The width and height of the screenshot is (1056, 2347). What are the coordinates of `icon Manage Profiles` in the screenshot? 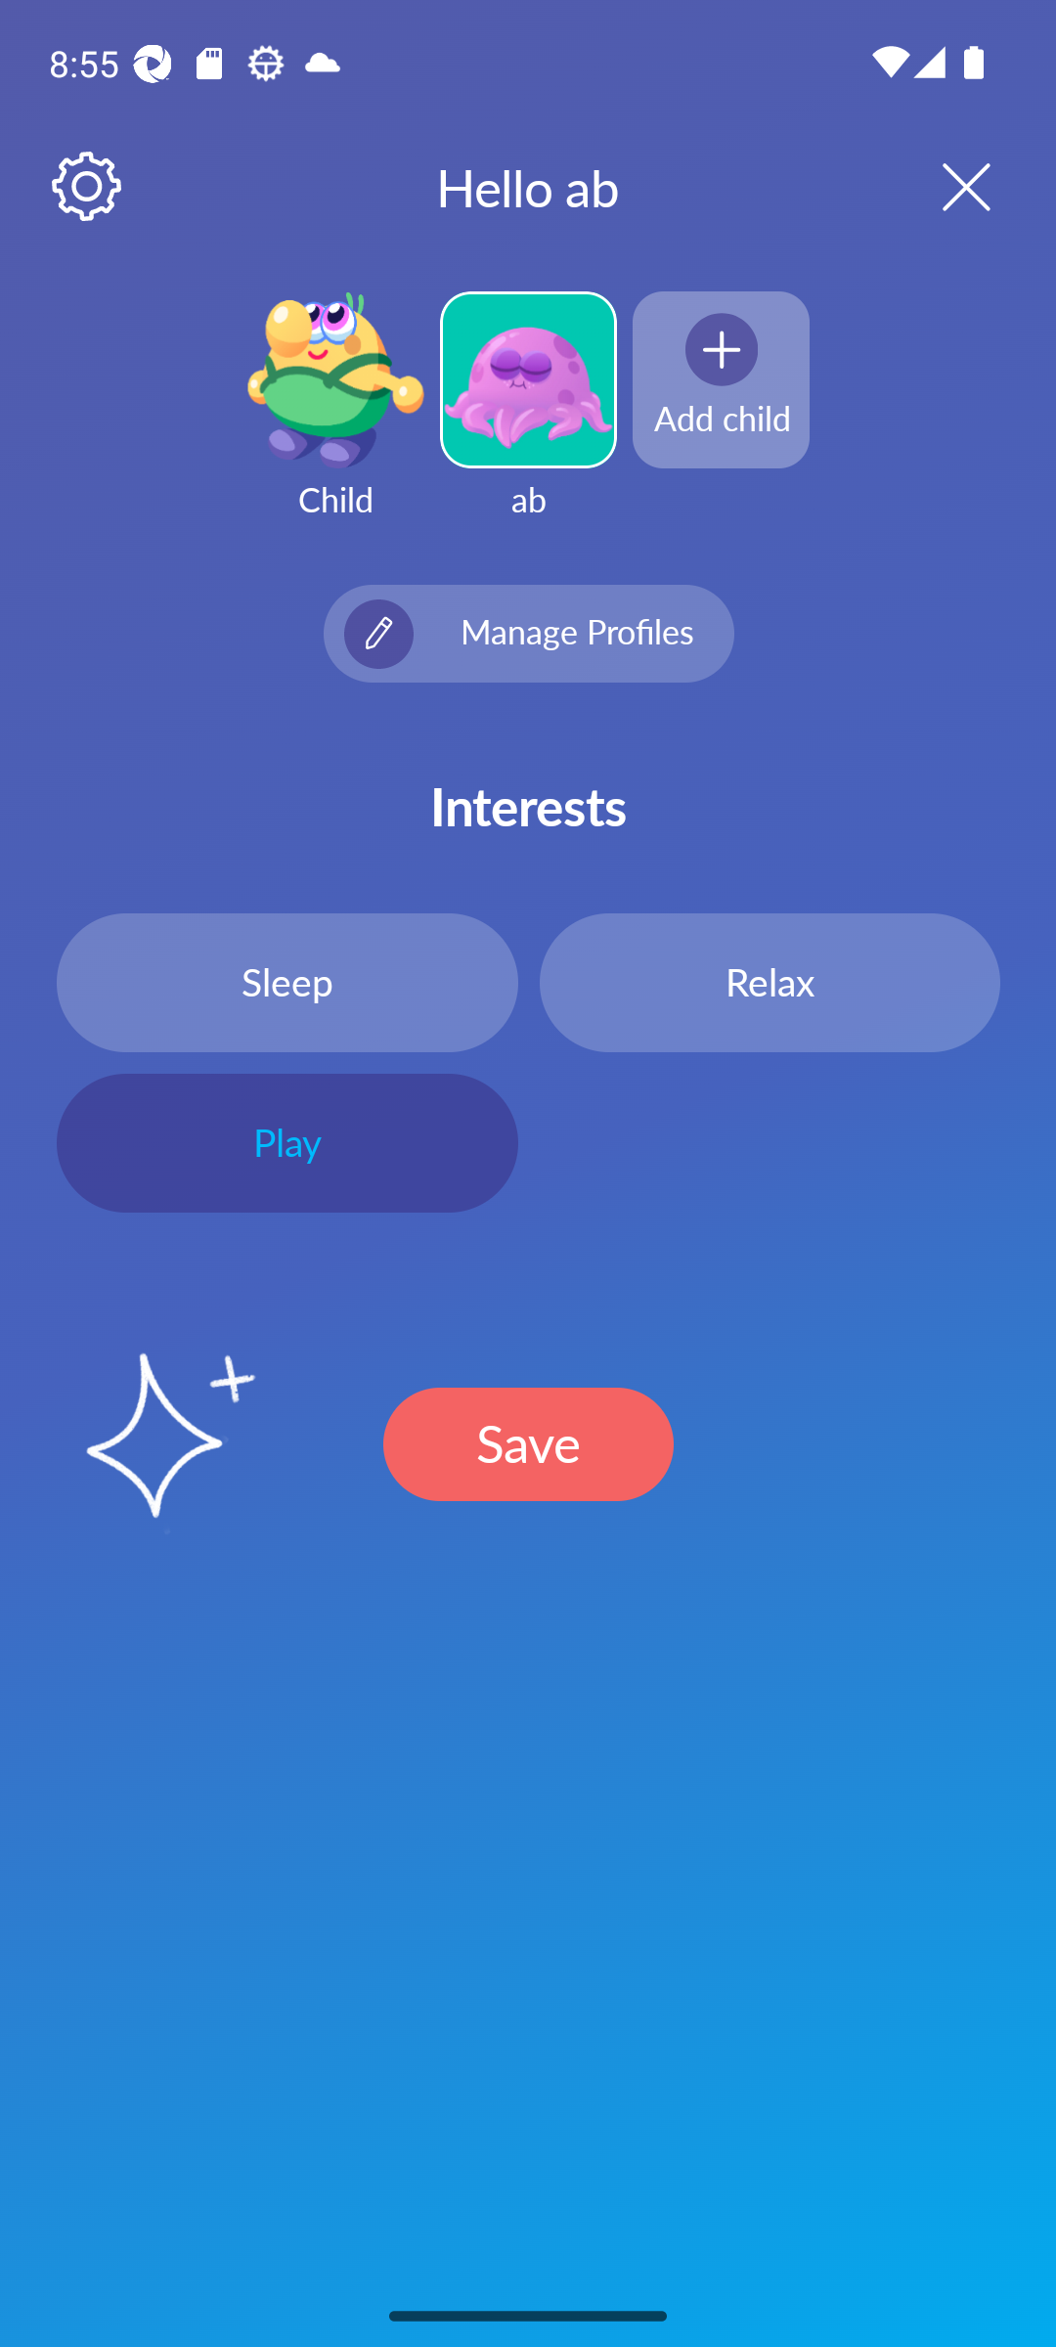 It's located at (528, 634).